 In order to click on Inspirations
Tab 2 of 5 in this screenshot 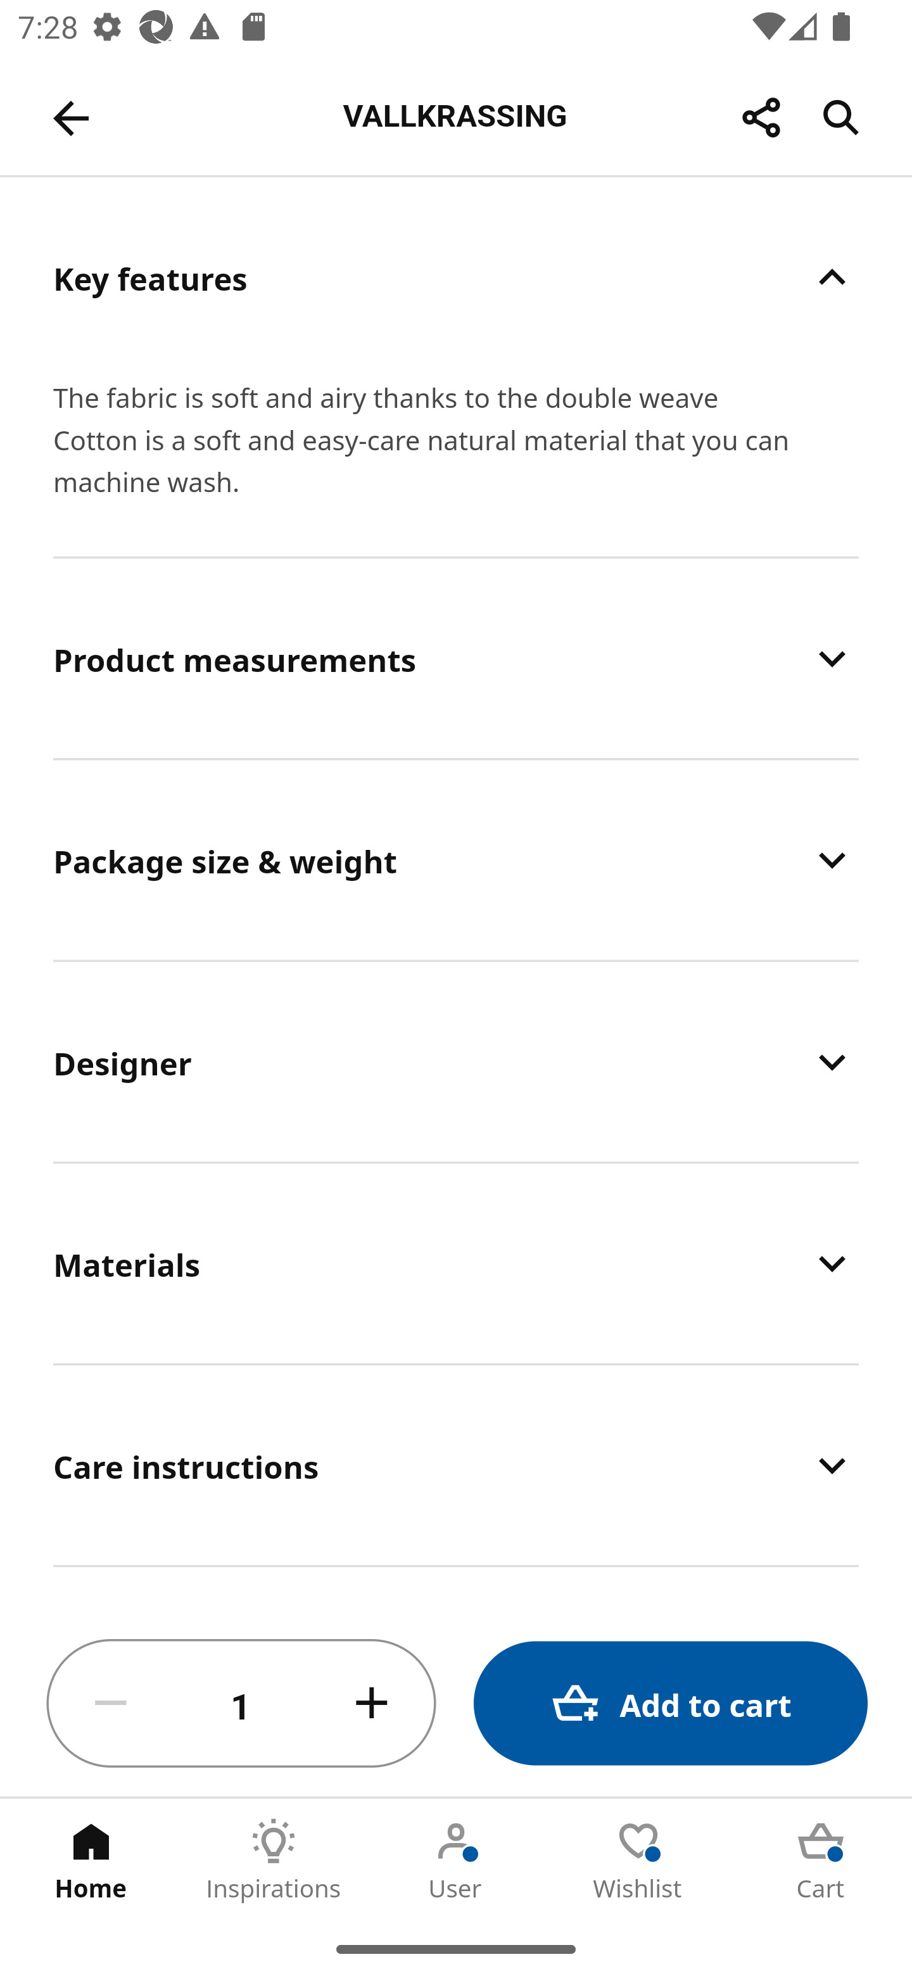, I will do `click(274, 1860)`.